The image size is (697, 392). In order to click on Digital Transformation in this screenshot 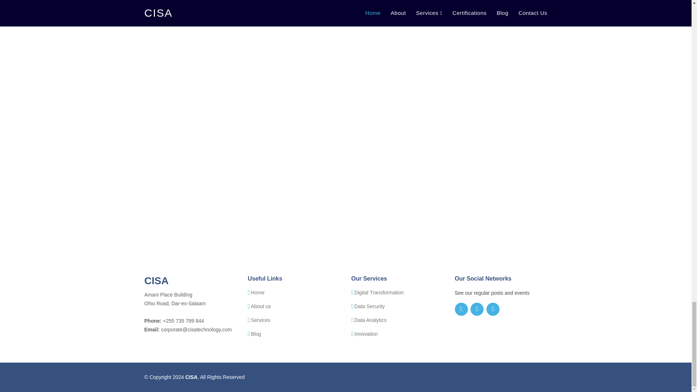, I will do `click(379, 293)`.